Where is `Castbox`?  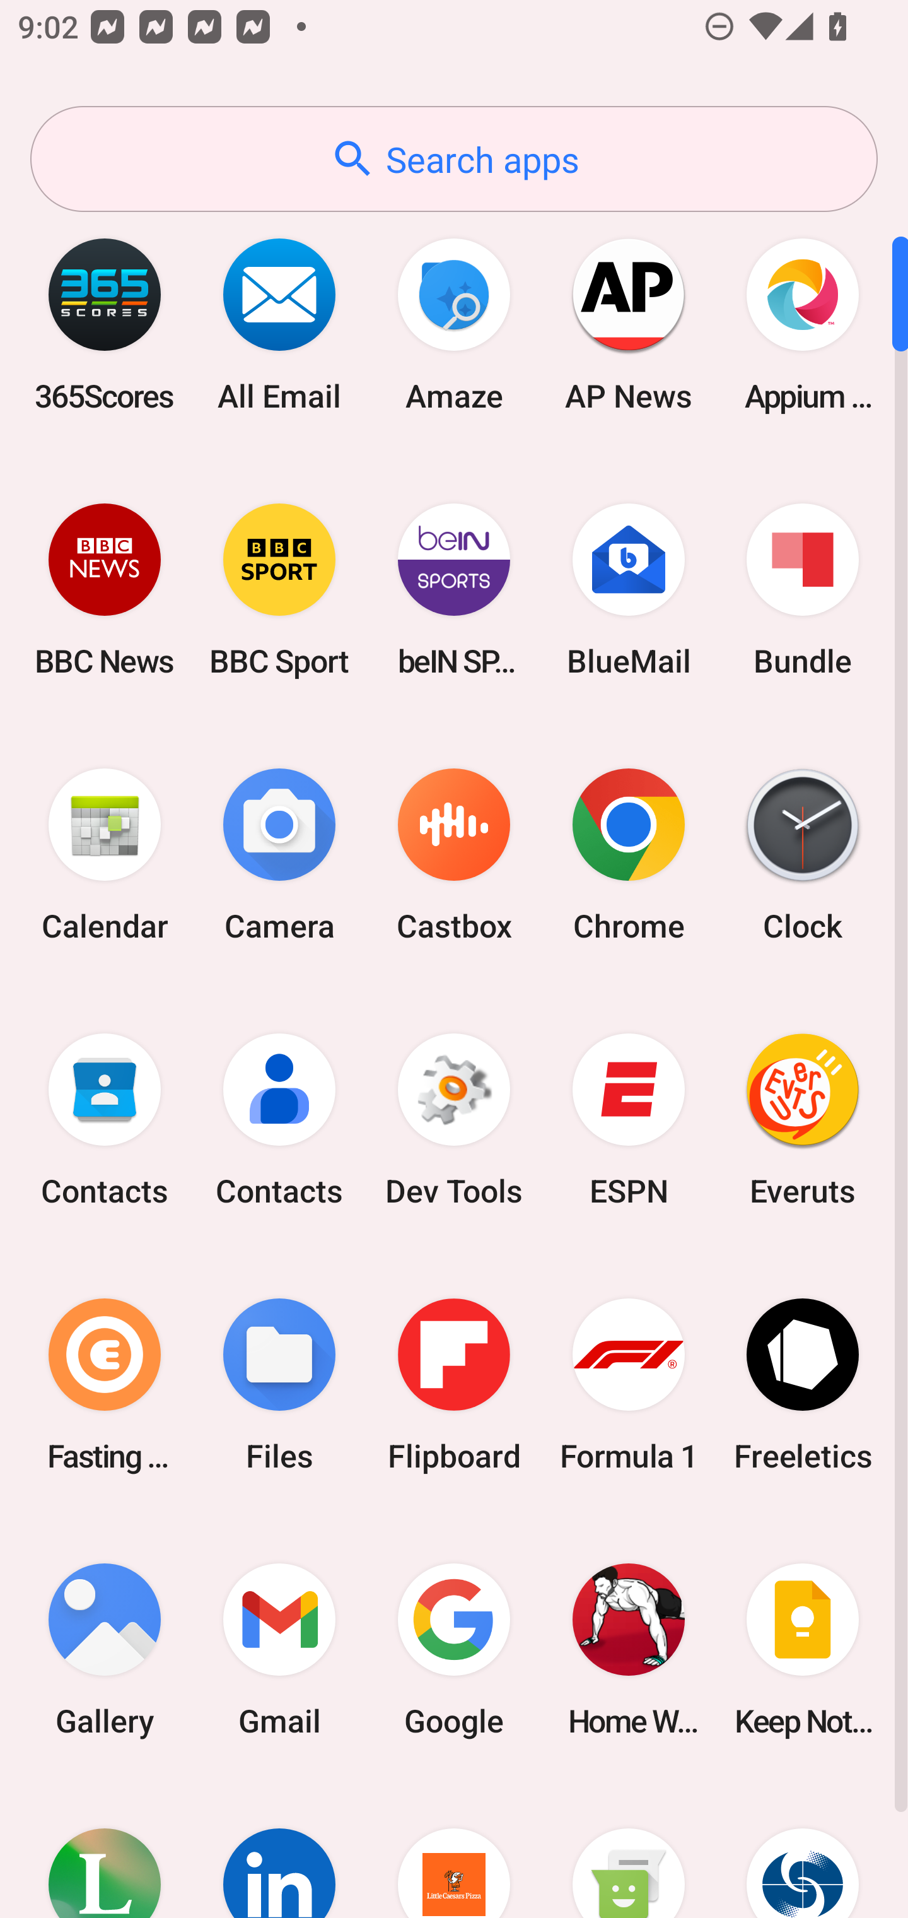 Castbox is located at coordinates (454, 856).